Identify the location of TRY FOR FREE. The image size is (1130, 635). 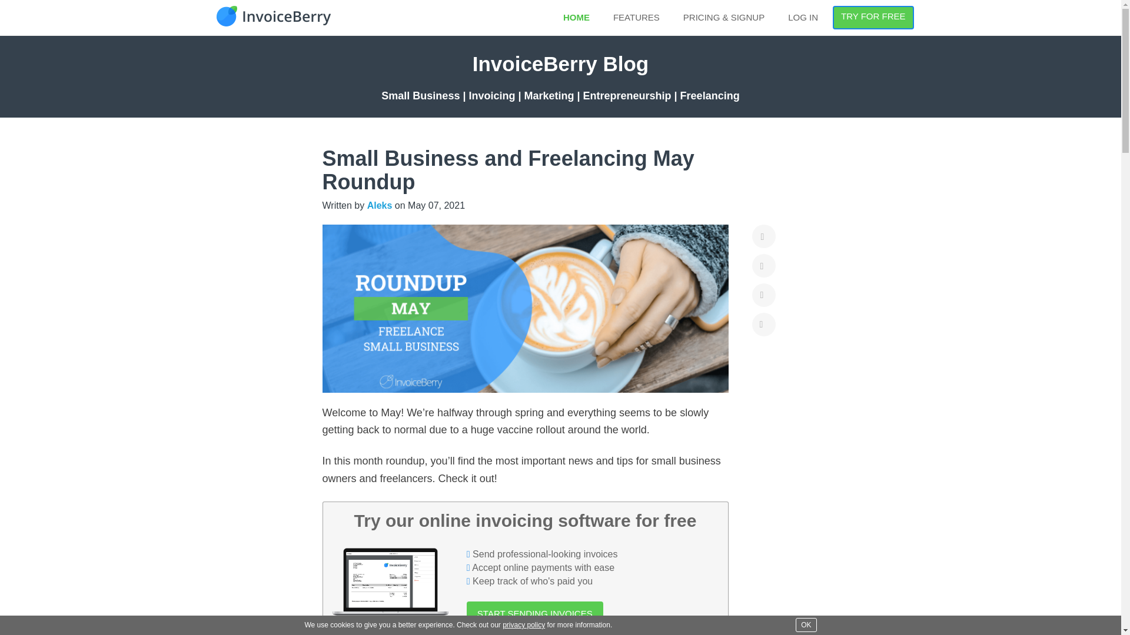
(873, 17).